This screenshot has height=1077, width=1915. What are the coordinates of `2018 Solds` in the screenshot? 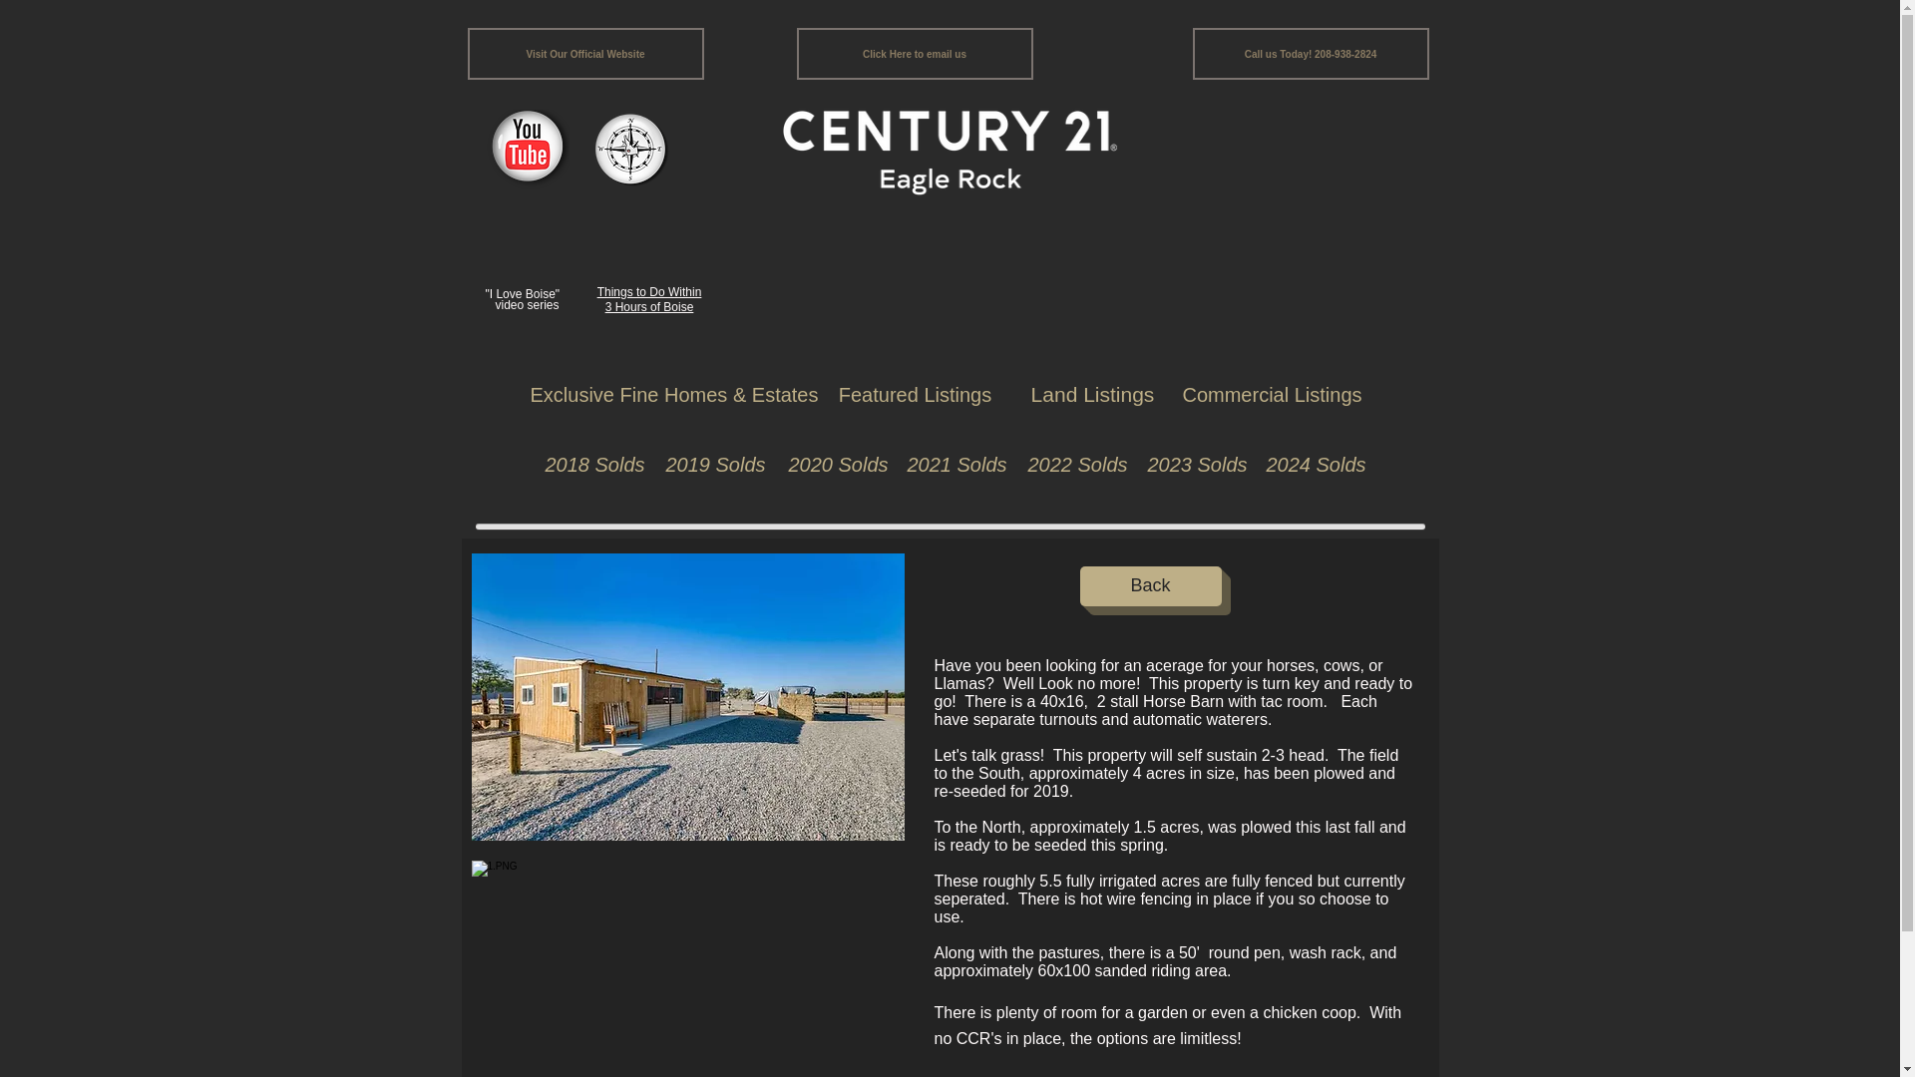 It's located at (589, 465).